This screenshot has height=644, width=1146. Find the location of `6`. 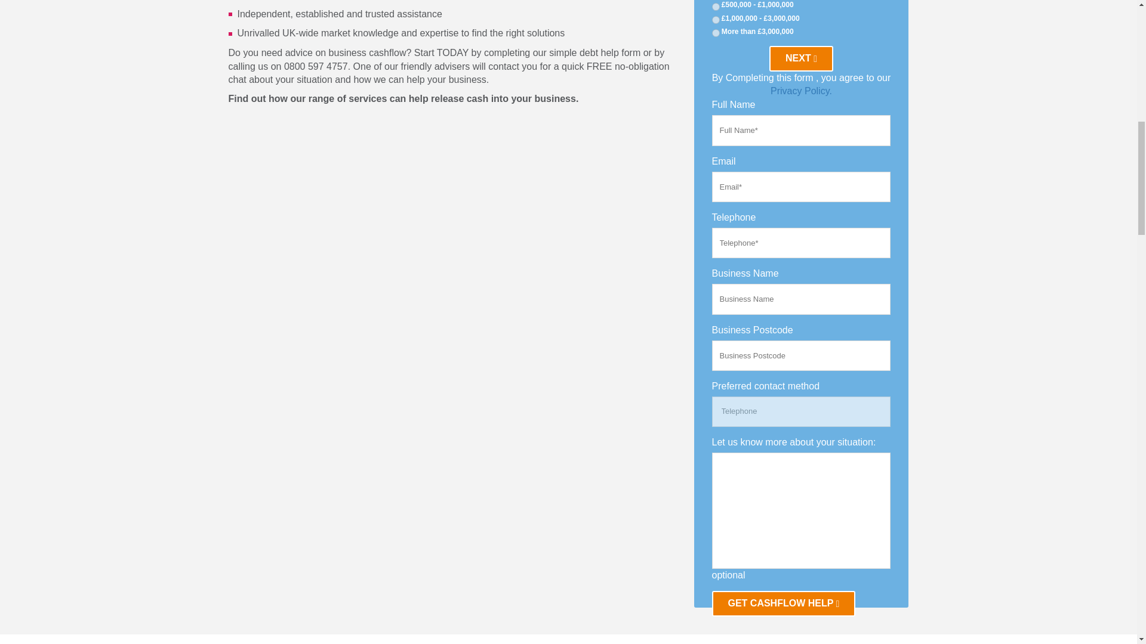

6 is located at coordinates (715, 20).